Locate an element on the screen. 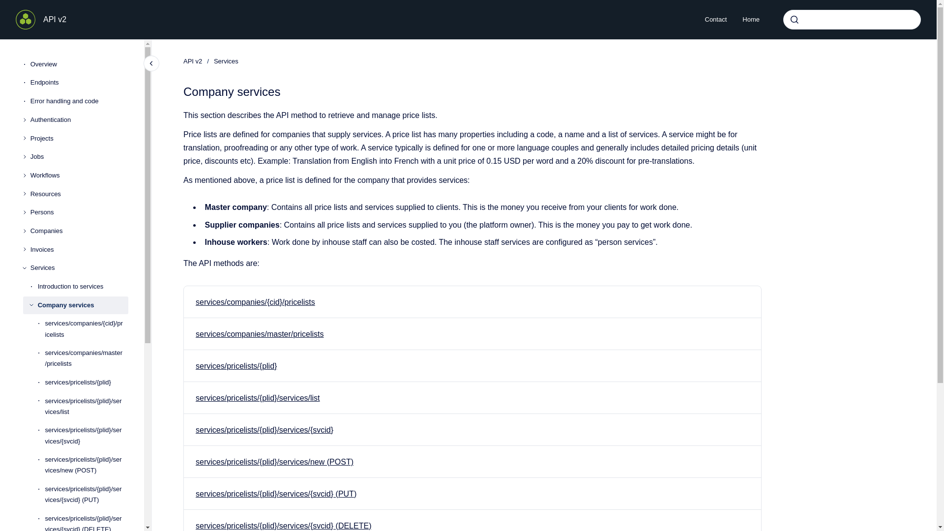  Projects is located at coordinates (79, 139).